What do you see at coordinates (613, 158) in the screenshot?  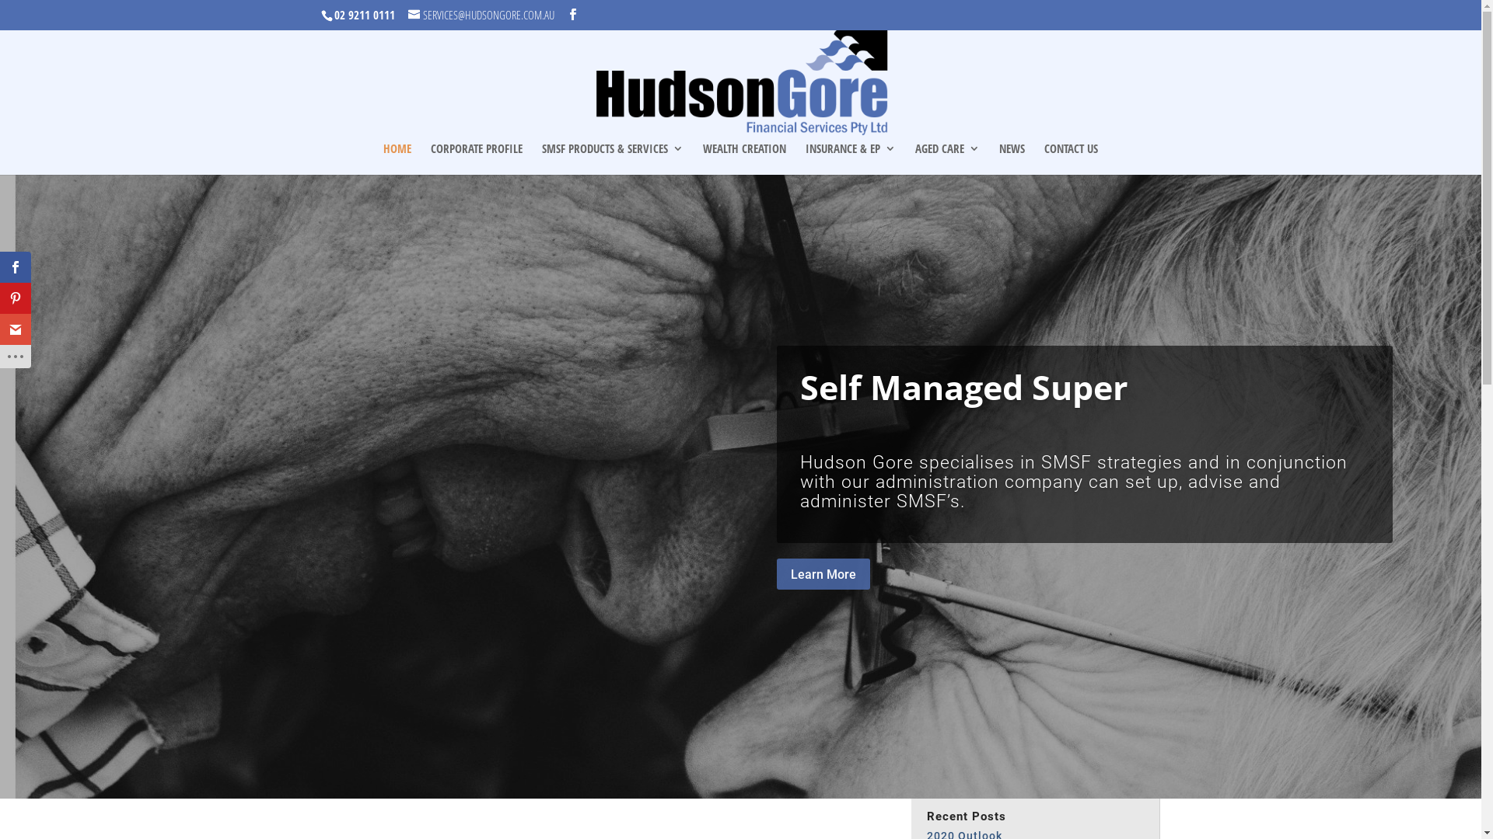 I see `SMSF PRODUCTS & SERVICES` at bounding box center [613, 158].